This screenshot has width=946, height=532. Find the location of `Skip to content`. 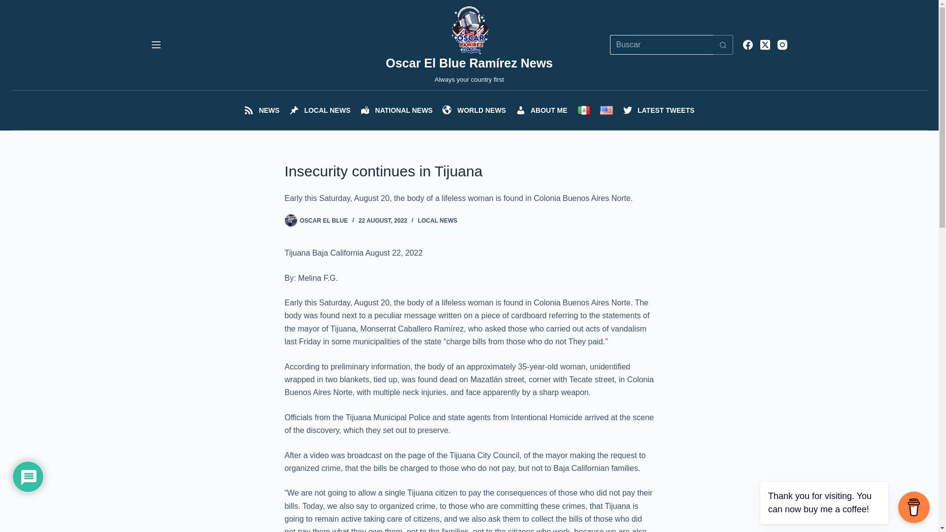

Skip to content is located at coordinates (10, 5).